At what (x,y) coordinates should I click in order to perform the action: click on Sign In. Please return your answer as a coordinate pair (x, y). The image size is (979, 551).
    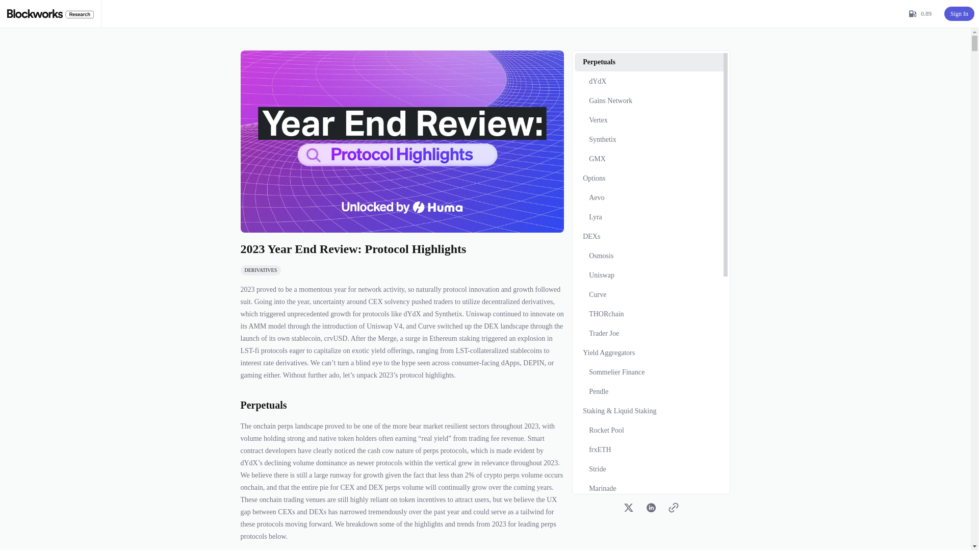
    Looking at the image, I should click on (959, 13).